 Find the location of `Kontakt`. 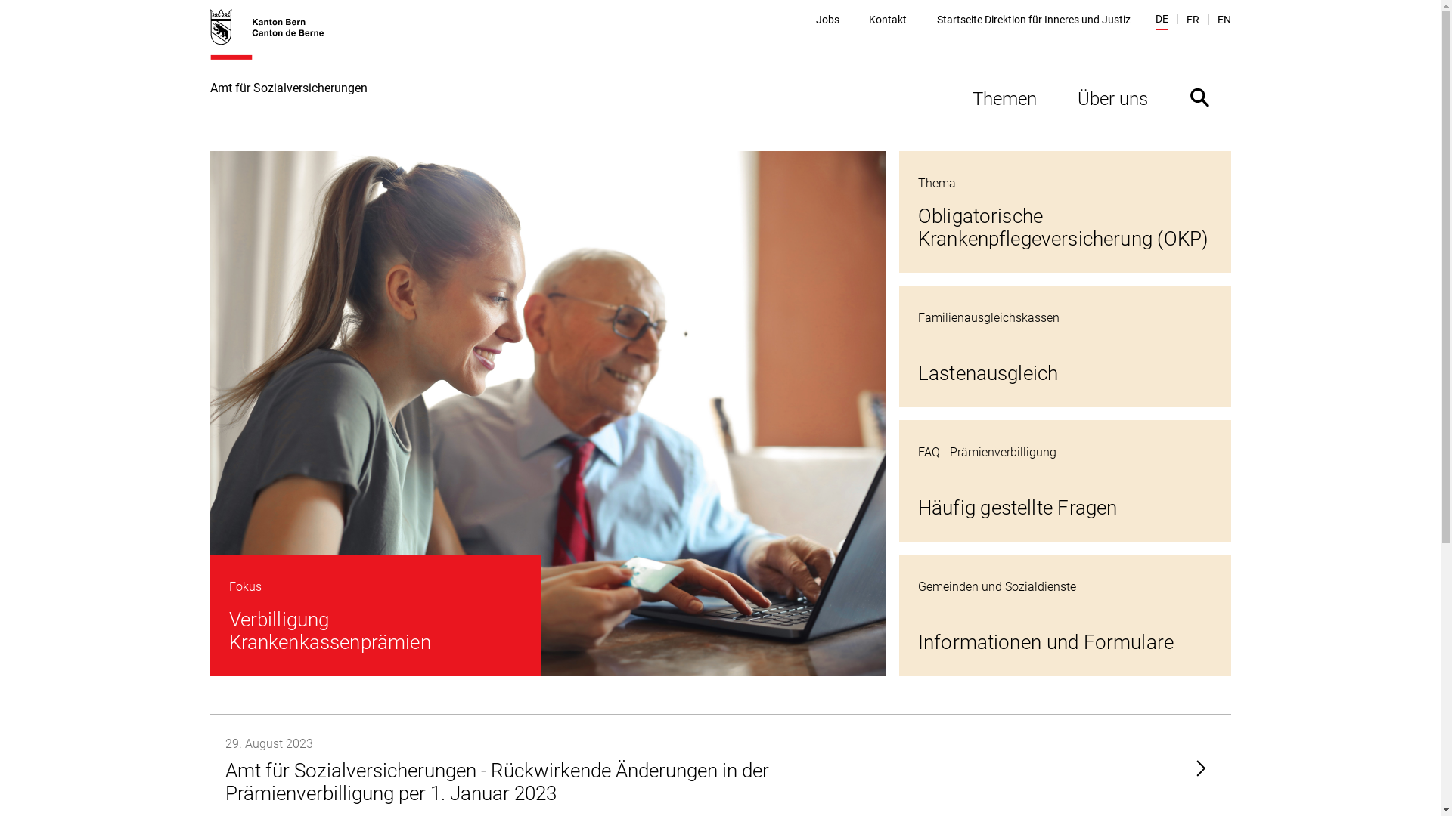

Kontakt is located at coordinates (888, 20).